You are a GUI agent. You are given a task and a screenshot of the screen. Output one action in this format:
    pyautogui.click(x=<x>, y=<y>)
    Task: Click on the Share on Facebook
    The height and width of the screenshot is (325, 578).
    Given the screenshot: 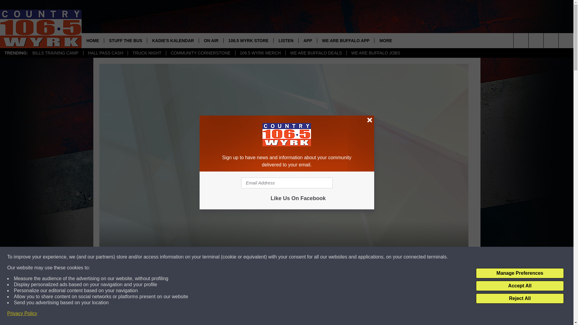 What is the action you would take?
    pyautogui.click(x=284, y=314)
    